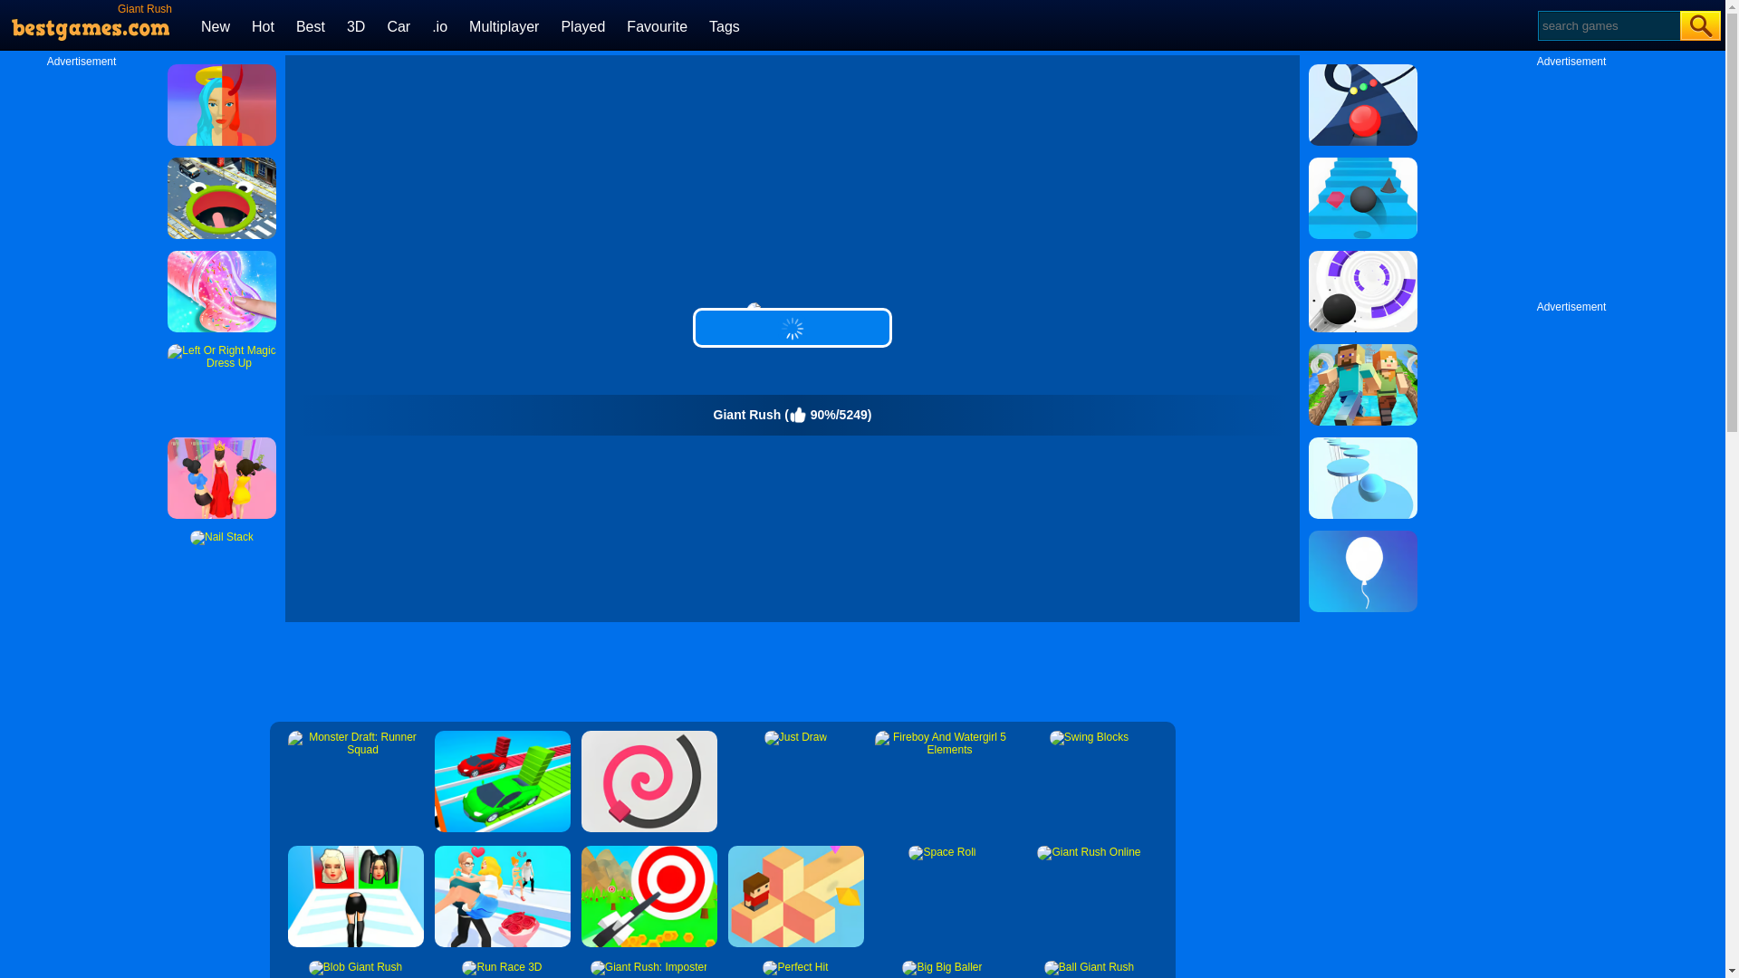 Image resolution: width=1739 pixels, height=978 pixels. I want to click on Best, so click(310, 25).